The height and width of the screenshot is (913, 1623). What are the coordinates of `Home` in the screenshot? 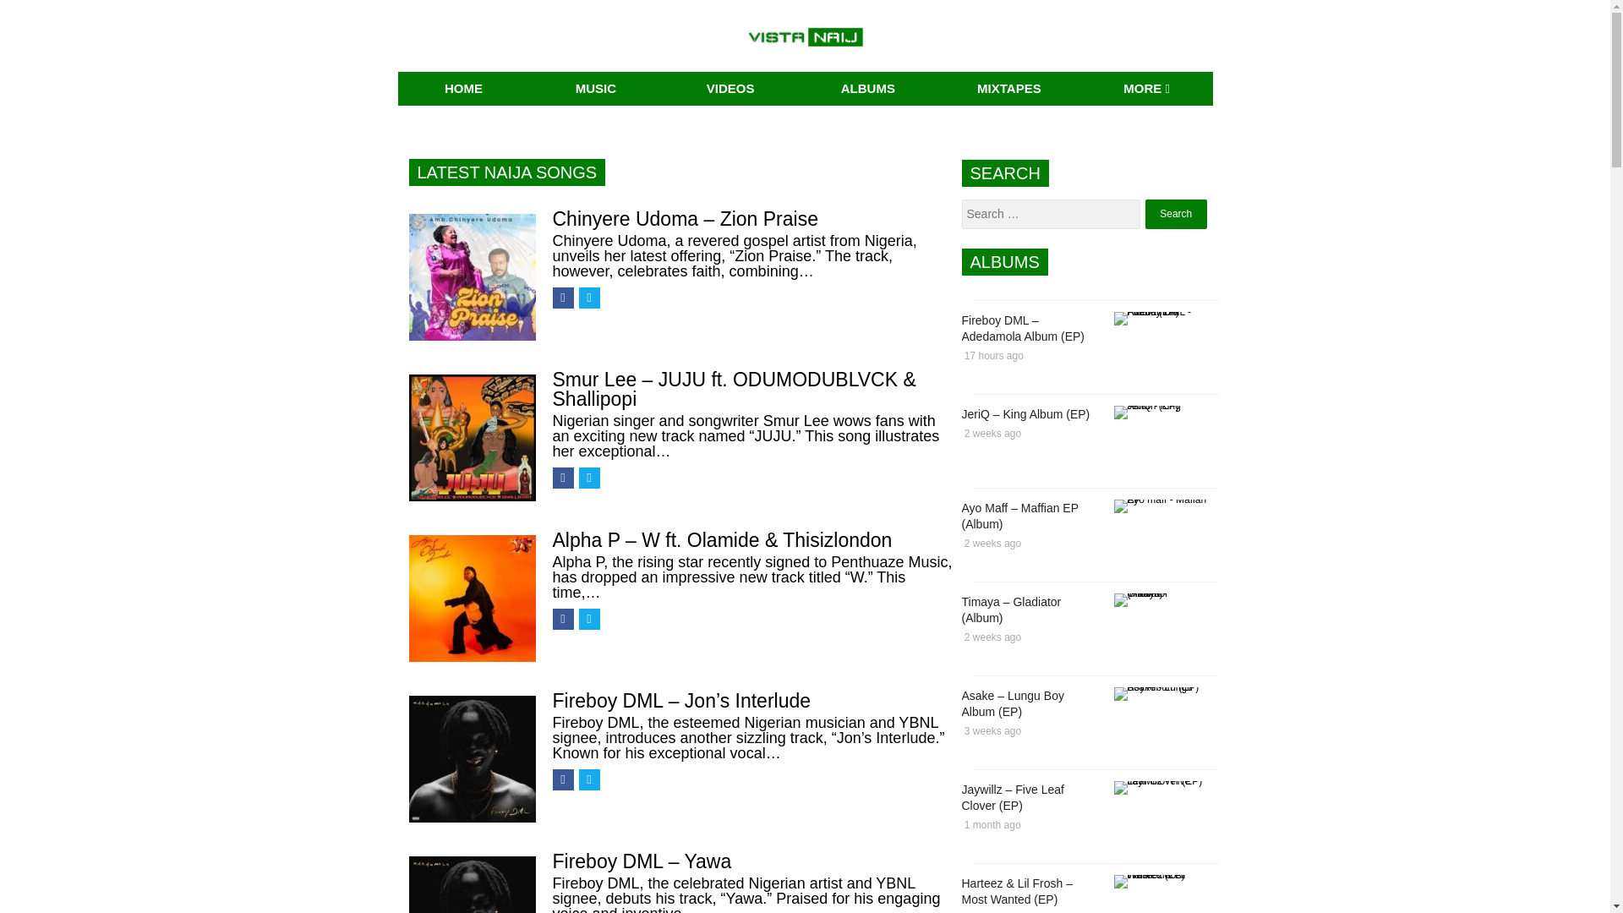 It's located at (463, 89).